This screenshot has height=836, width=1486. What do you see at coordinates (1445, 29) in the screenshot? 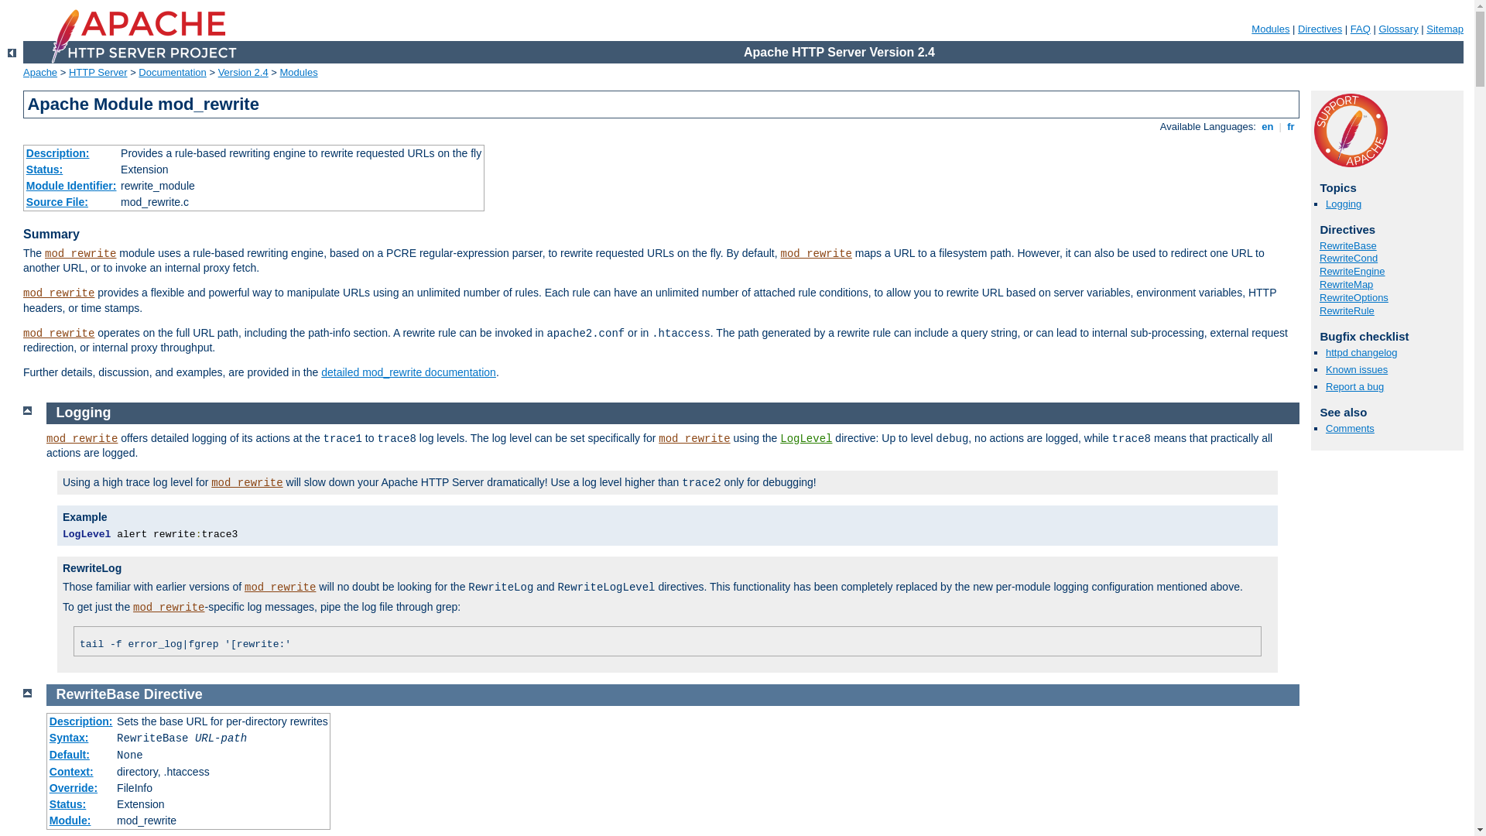
I see `Sitemap` at bounding box center [1445, 29].